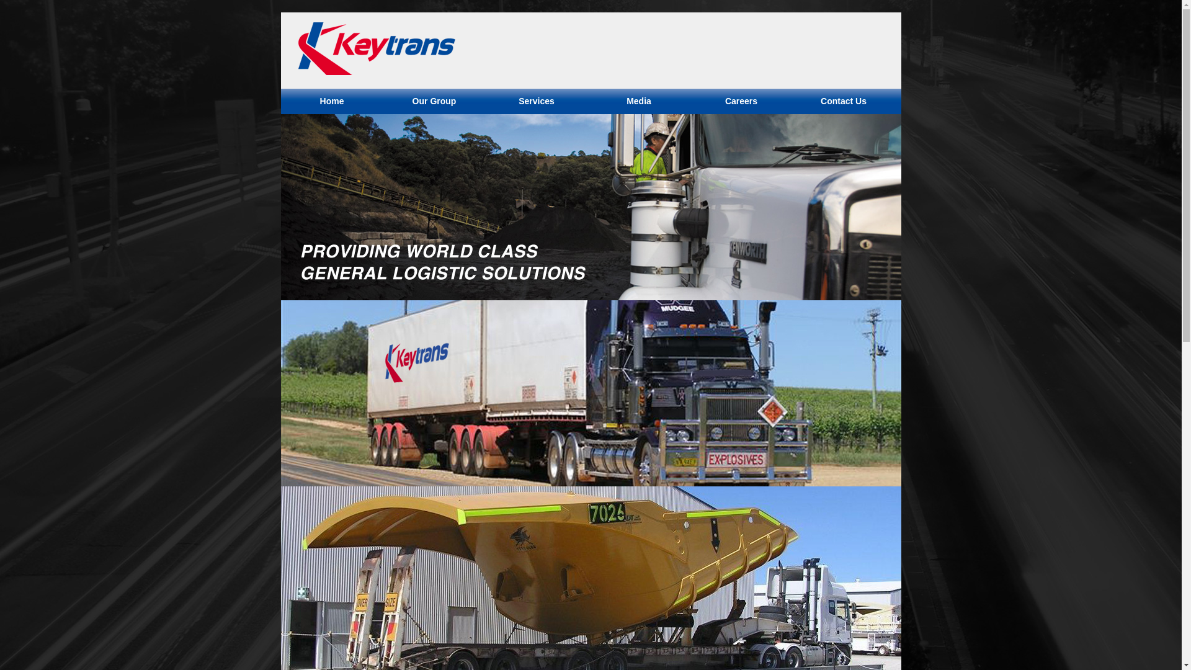 The width and height of the screenshot is (1191, 670). Describe the element at coordinates (591, 207) in the screenshot. I see `KeyTrans` at that location.